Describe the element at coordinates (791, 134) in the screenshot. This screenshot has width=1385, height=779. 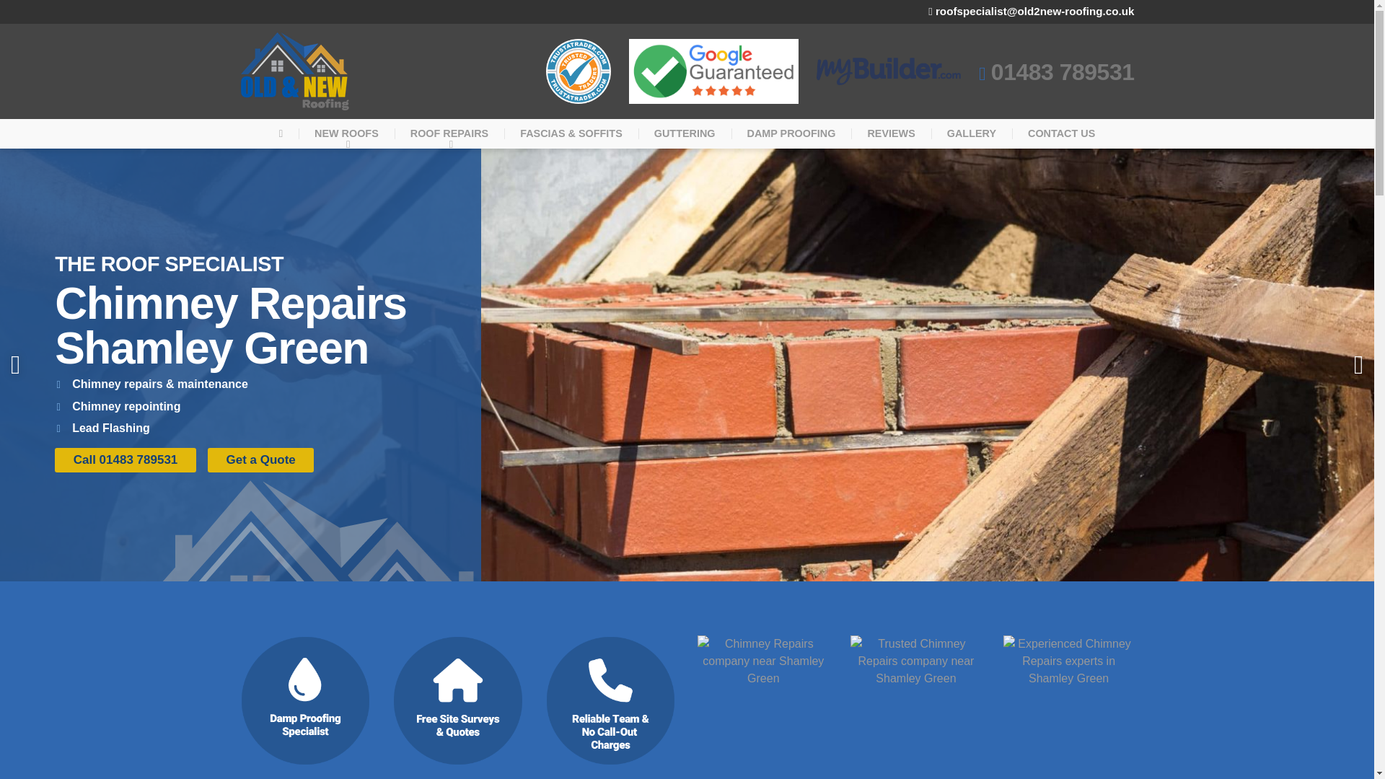
I see `DAMP PROOFING` at that location.